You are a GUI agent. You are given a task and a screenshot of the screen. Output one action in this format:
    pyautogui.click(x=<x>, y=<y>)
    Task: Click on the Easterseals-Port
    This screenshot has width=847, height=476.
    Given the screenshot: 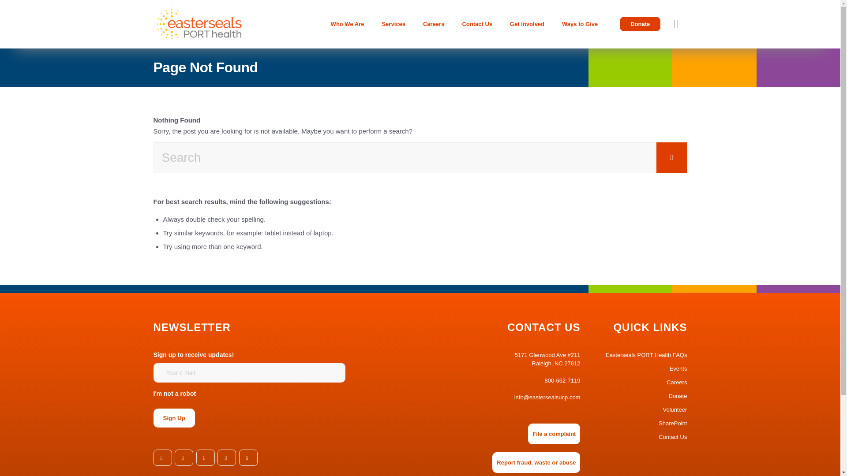 What is the action you would take?
    pyautogui.click(x=206, y=24)
    